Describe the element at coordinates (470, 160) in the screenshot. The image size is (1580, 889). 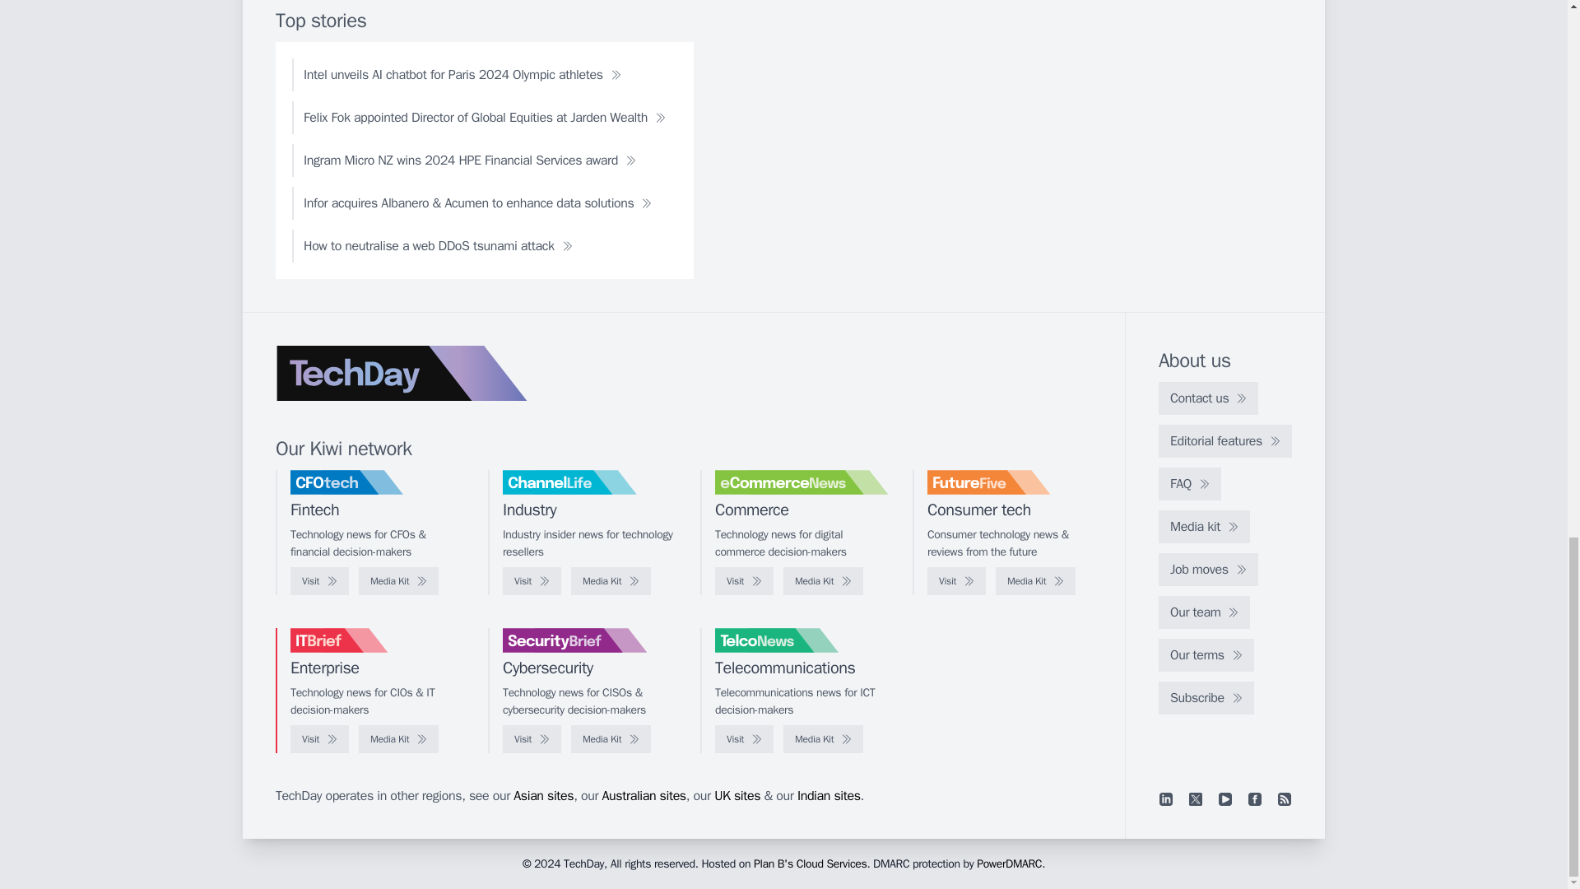
I see `Ingram Micro NZ wins 2024 HPE Financial Services award` at that location.